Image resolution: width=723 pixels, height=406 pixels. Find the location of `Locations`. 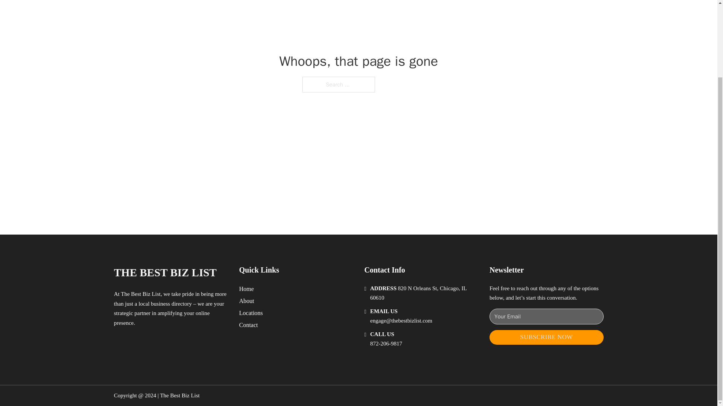

Locations is located at coordinates (251, 313).